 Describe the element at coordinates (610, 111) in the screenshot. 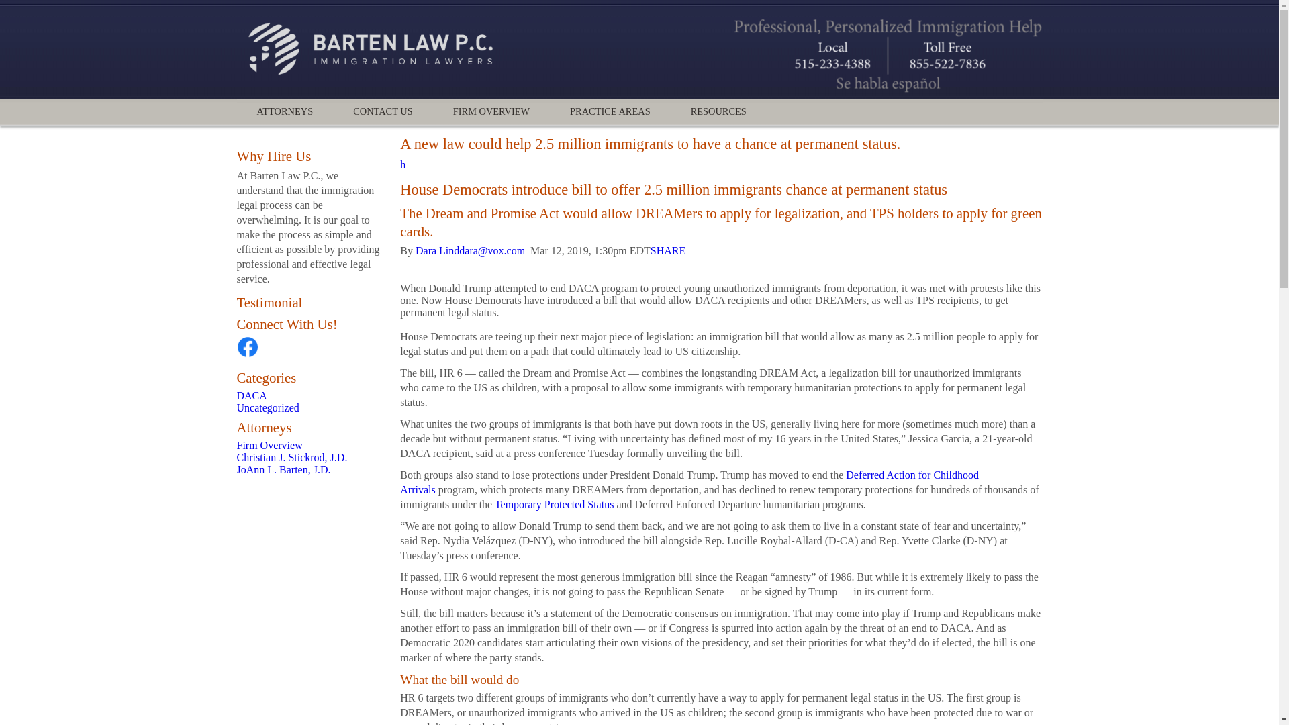

I see `PRACTICE AREAS` at that location.